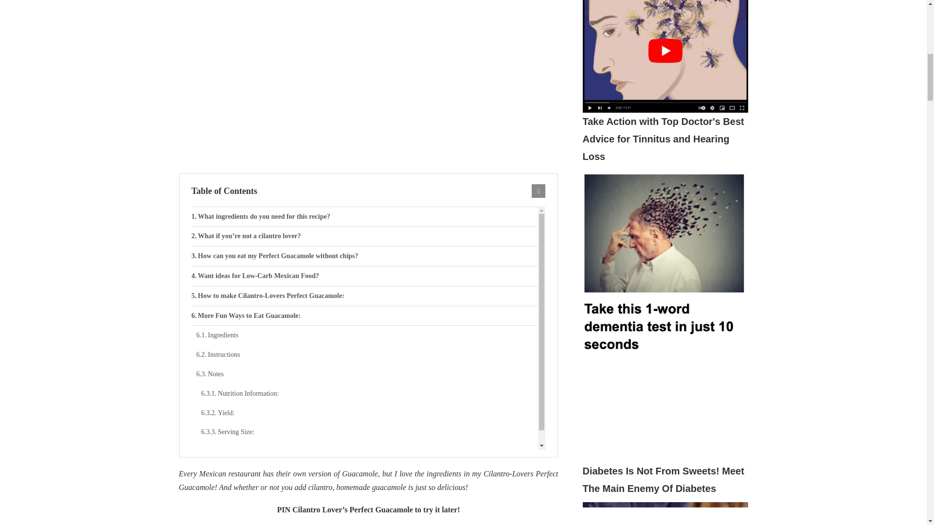  What do you see at coordinates (365, 276) in the screenshot?
I see `Want ideas for Low-Carb Mexican Food?` at bounding box center [365, 276].